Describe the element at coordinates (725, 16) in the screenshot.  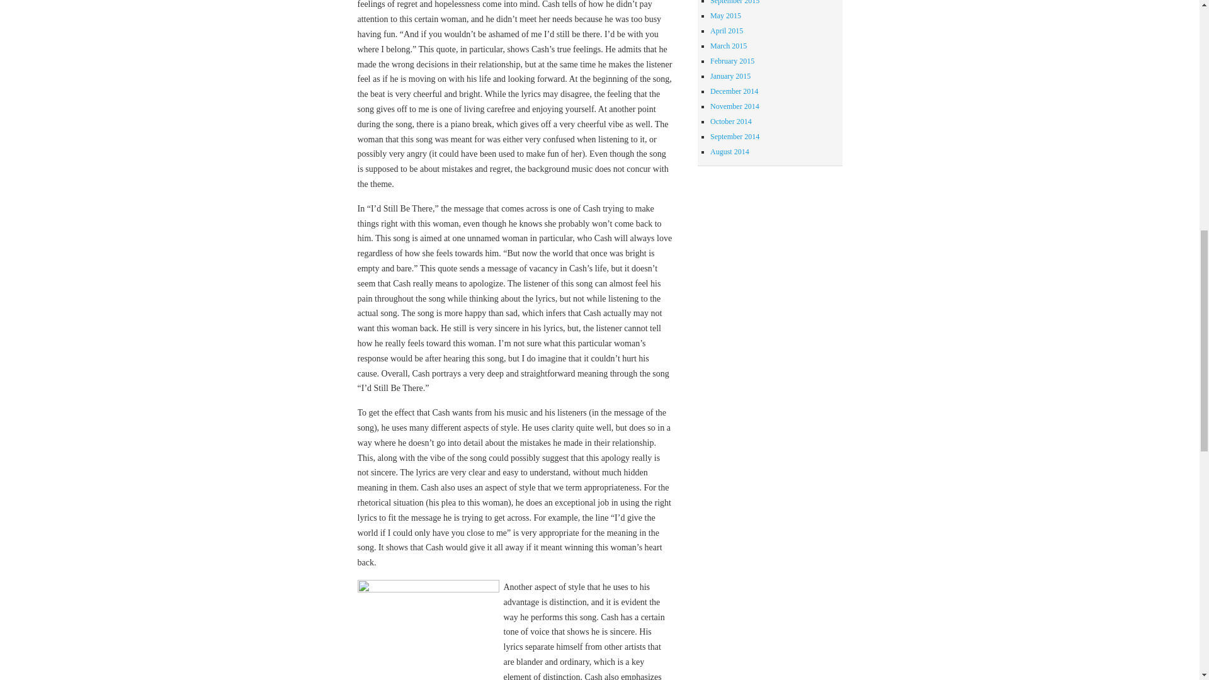
I see `May 2015` at that location.